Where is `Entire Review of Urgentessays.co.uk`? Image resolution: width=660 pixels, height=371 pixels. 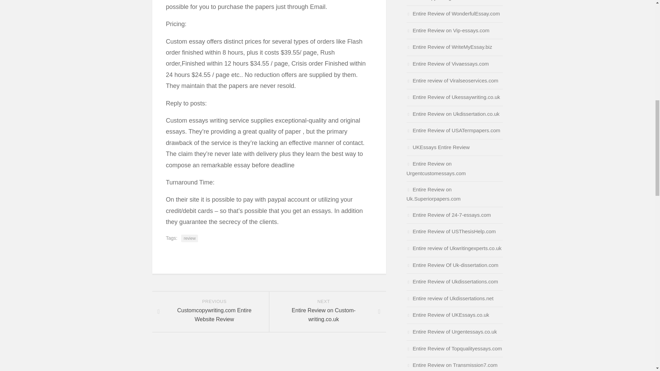 Entire Review of Urgentessays.co.uk is located at coordinates (452, 331).